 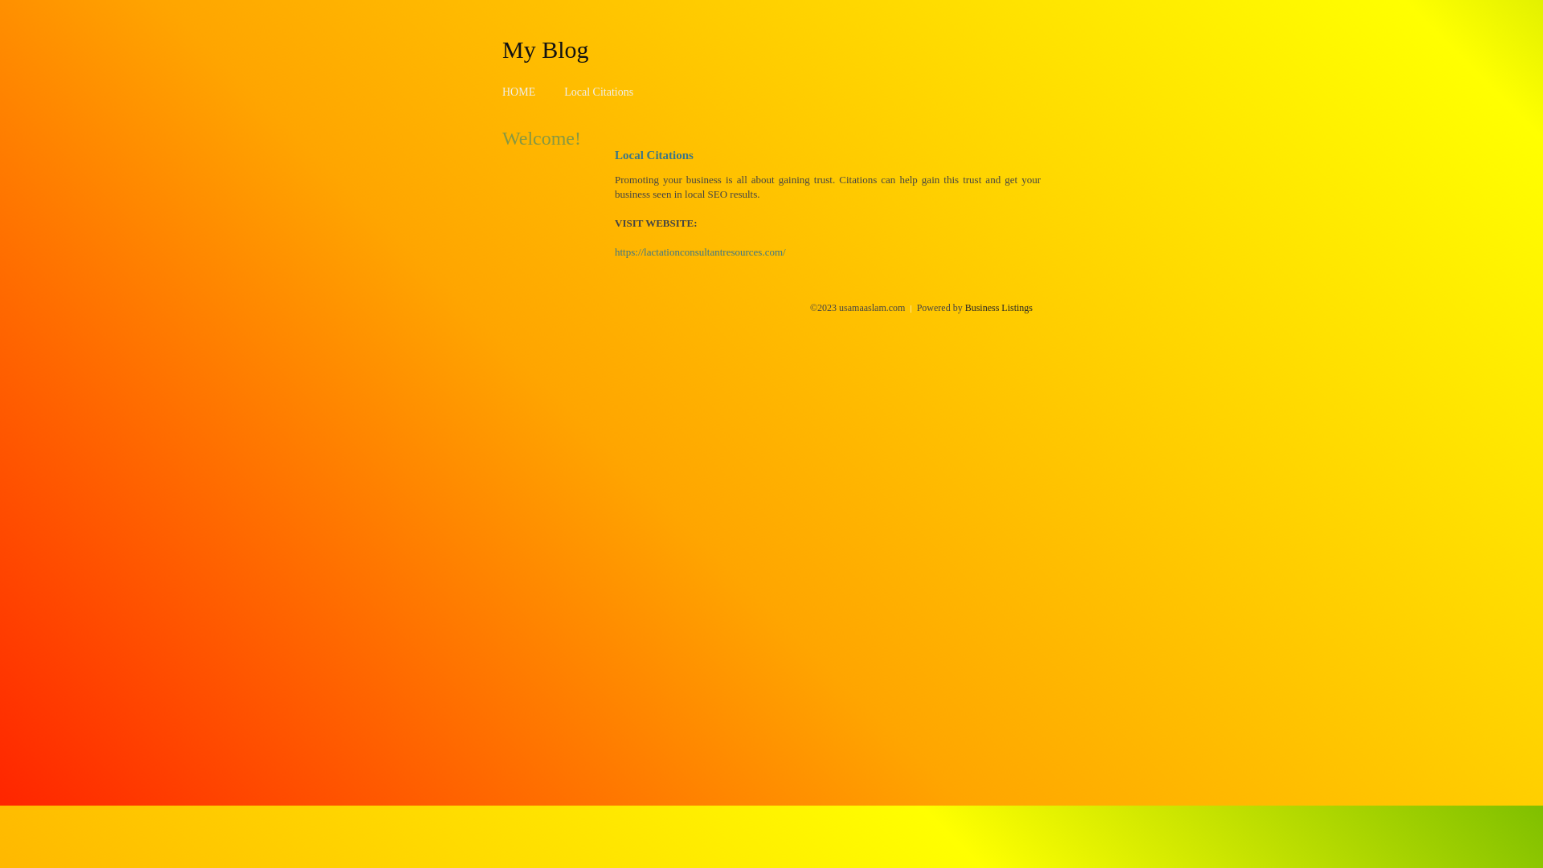 What do you see at coordinates (519, 92) in the screenshot?
I see `HOME` at bounding box center [519, 92].